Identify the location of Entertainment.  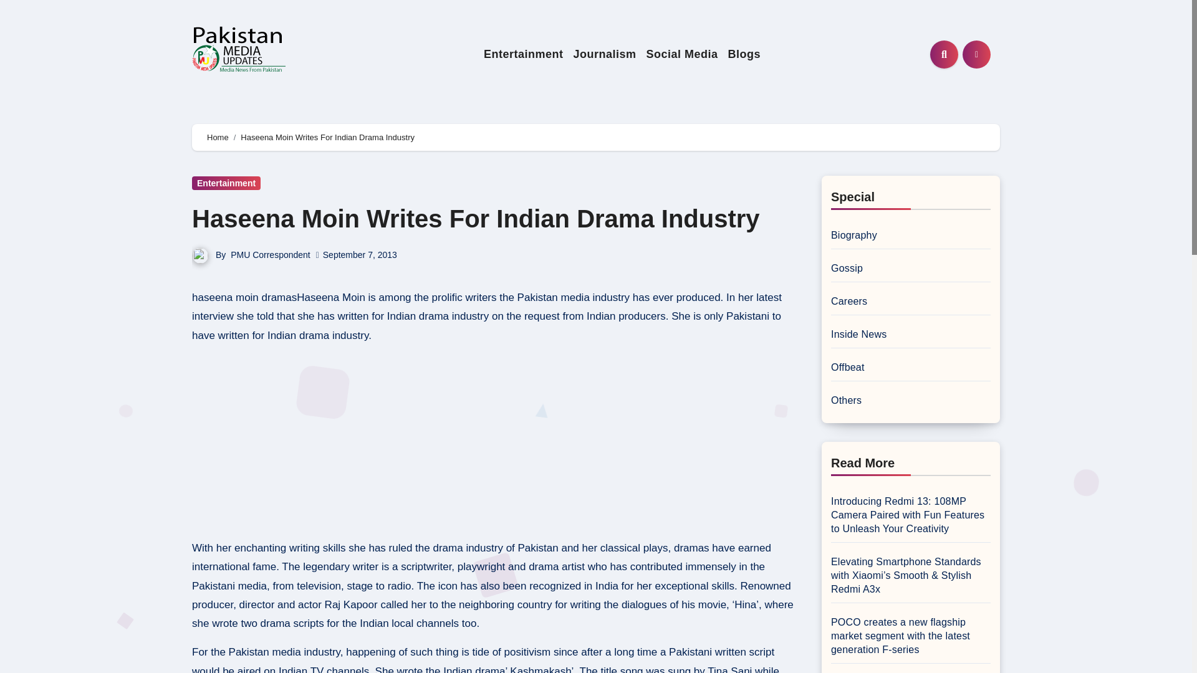
(226, 183).